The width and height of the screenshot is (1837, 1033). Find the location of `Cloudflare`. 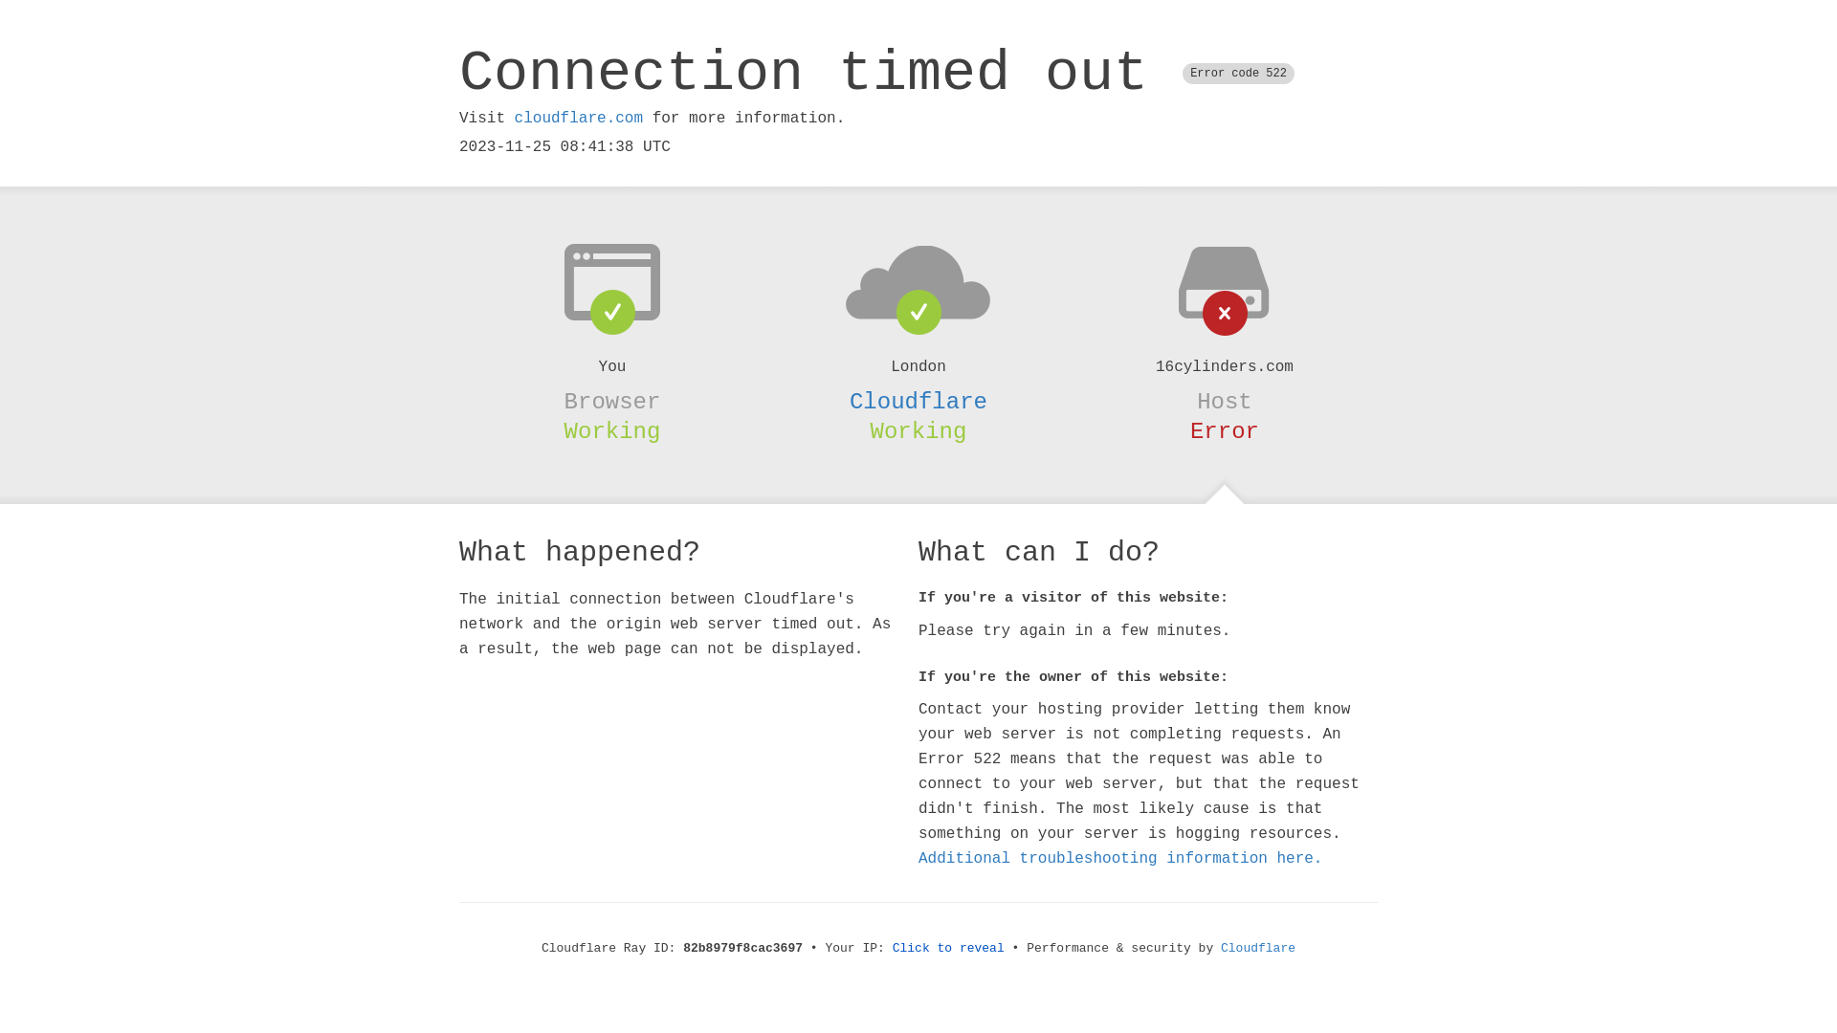

Cloudflare is located at coordinates (1258, 949).